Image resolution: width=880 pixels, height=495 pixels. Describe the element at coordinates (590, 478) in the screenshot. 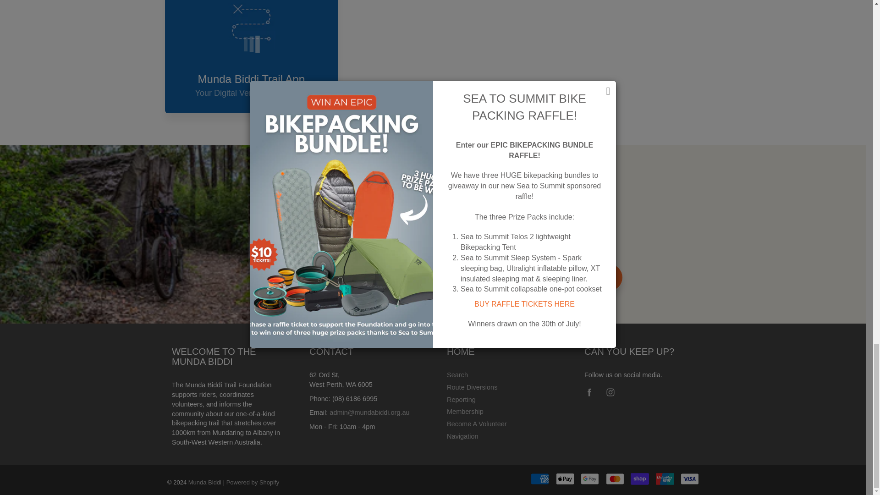

I see `Google Pay` at that location.